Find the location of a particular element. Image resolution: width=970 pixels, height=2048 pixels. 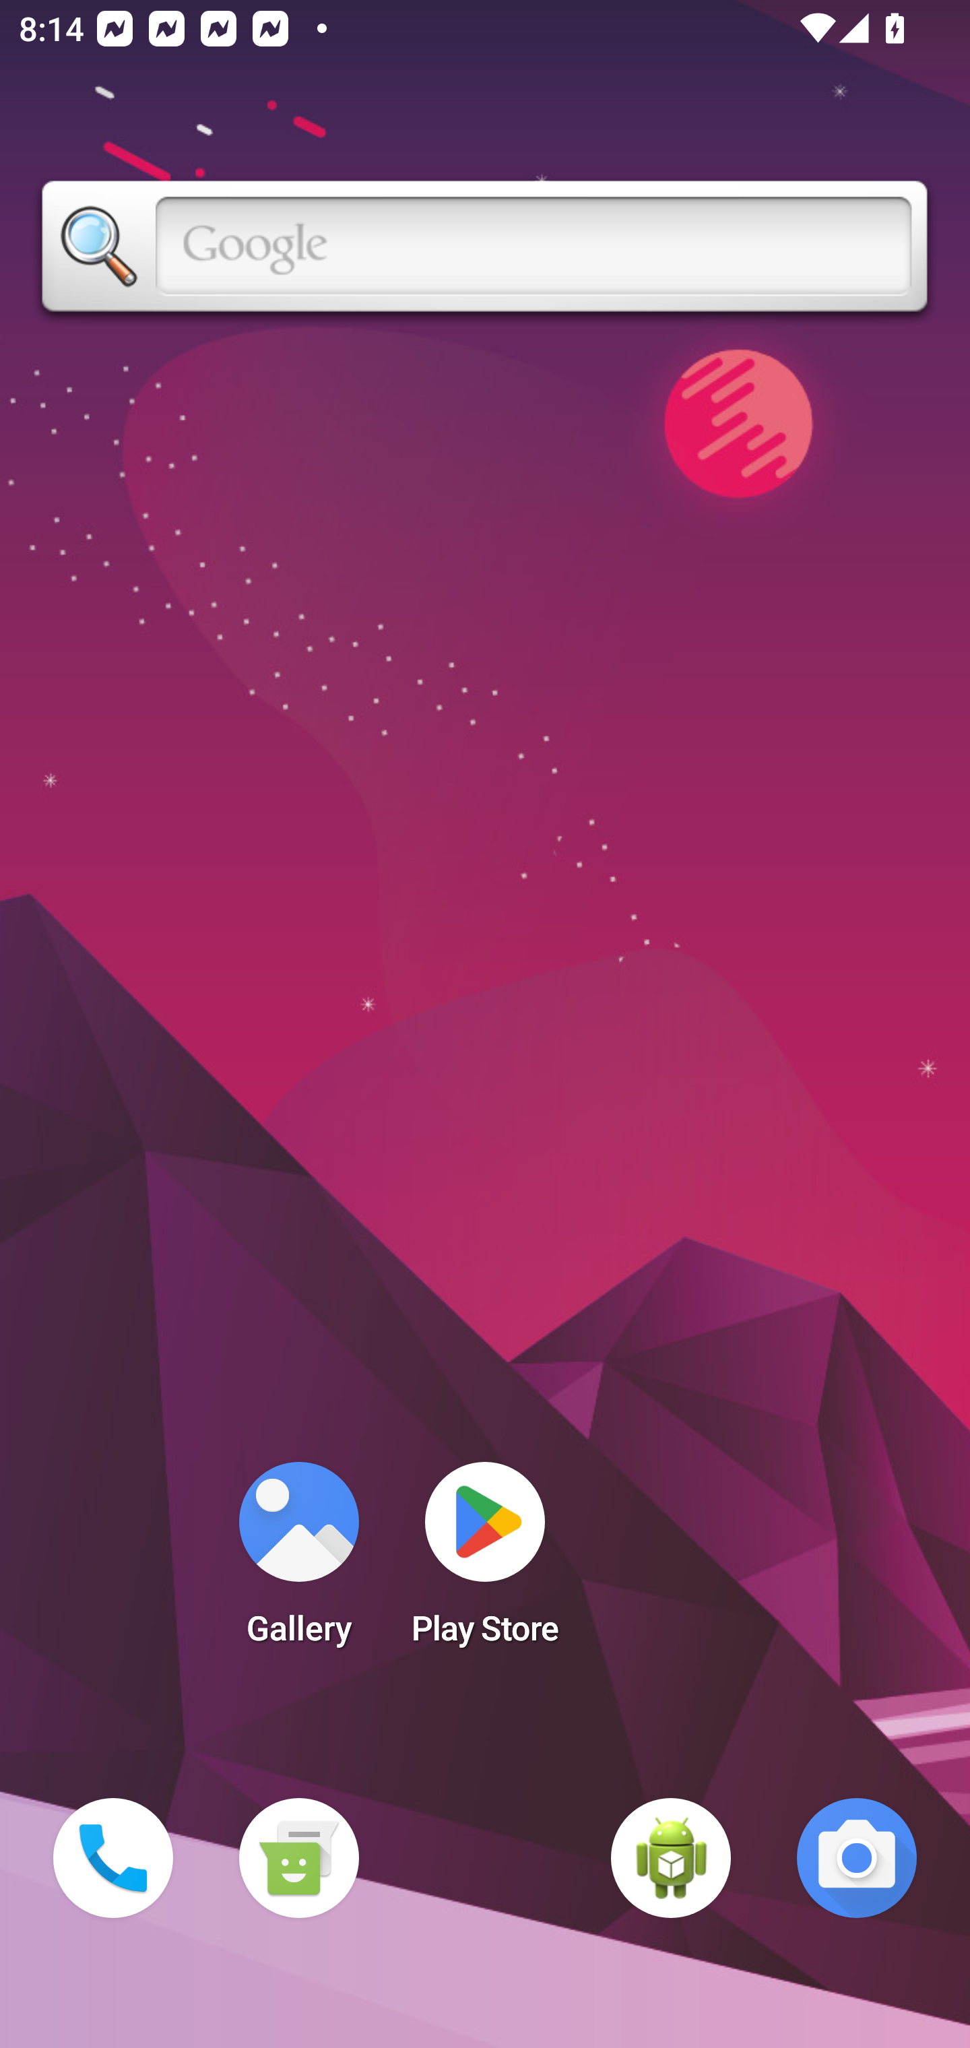

Gallery is located at coordinates (298, 1562).